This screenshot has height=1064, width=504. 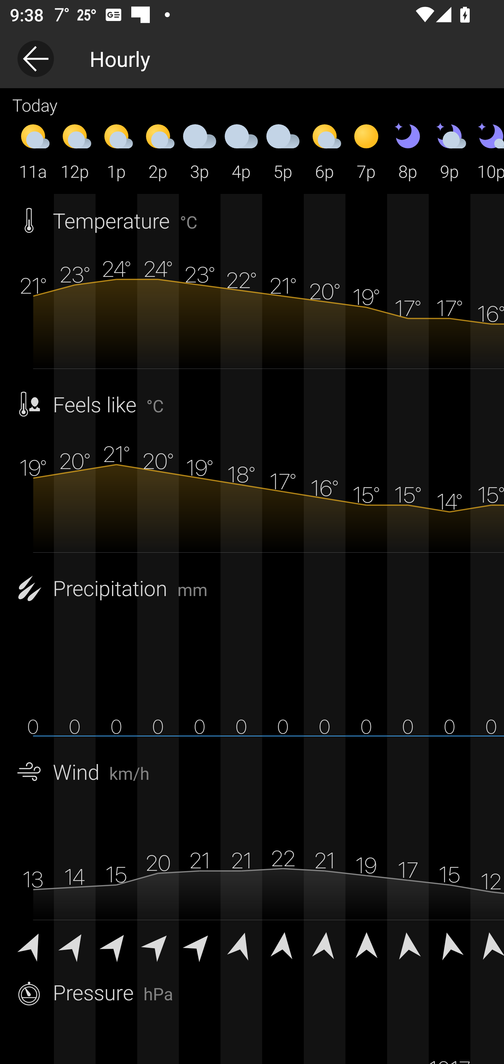 What do you see at coordinates (449, 944) in the screenshot?
I see `` at bounding box center [449, 944].